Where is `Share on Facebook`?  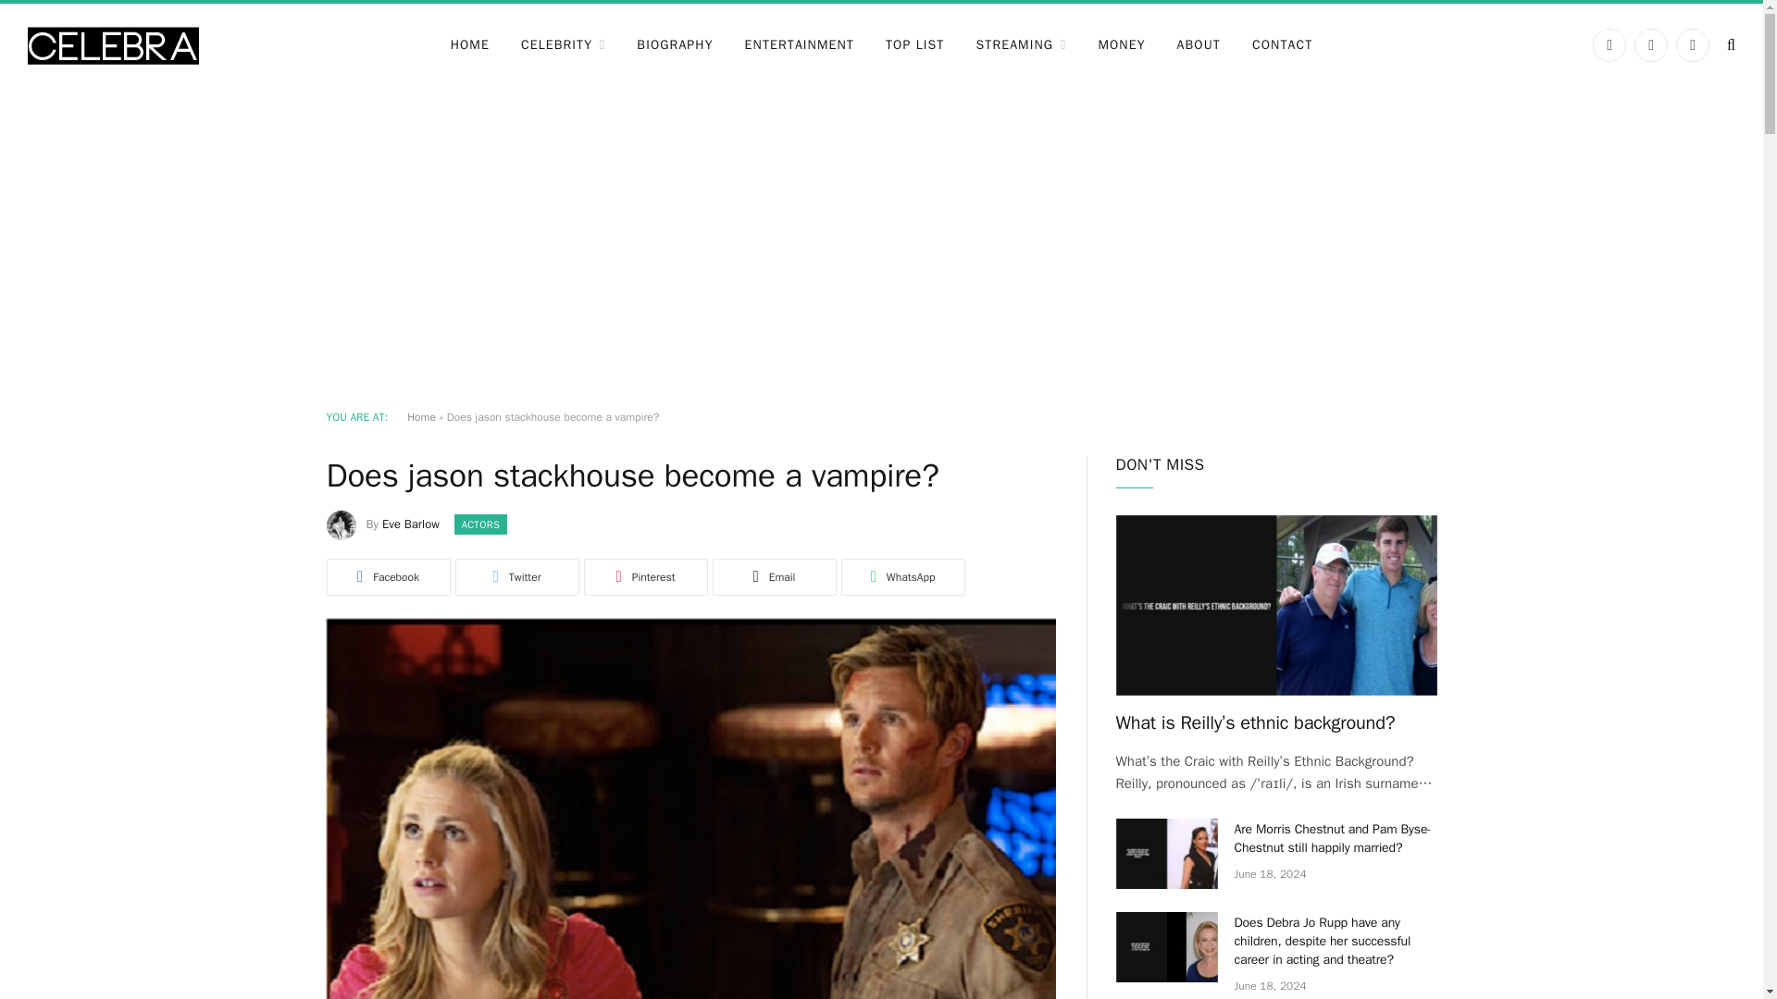
Share on Facebook is located at coordinates (387, 576).